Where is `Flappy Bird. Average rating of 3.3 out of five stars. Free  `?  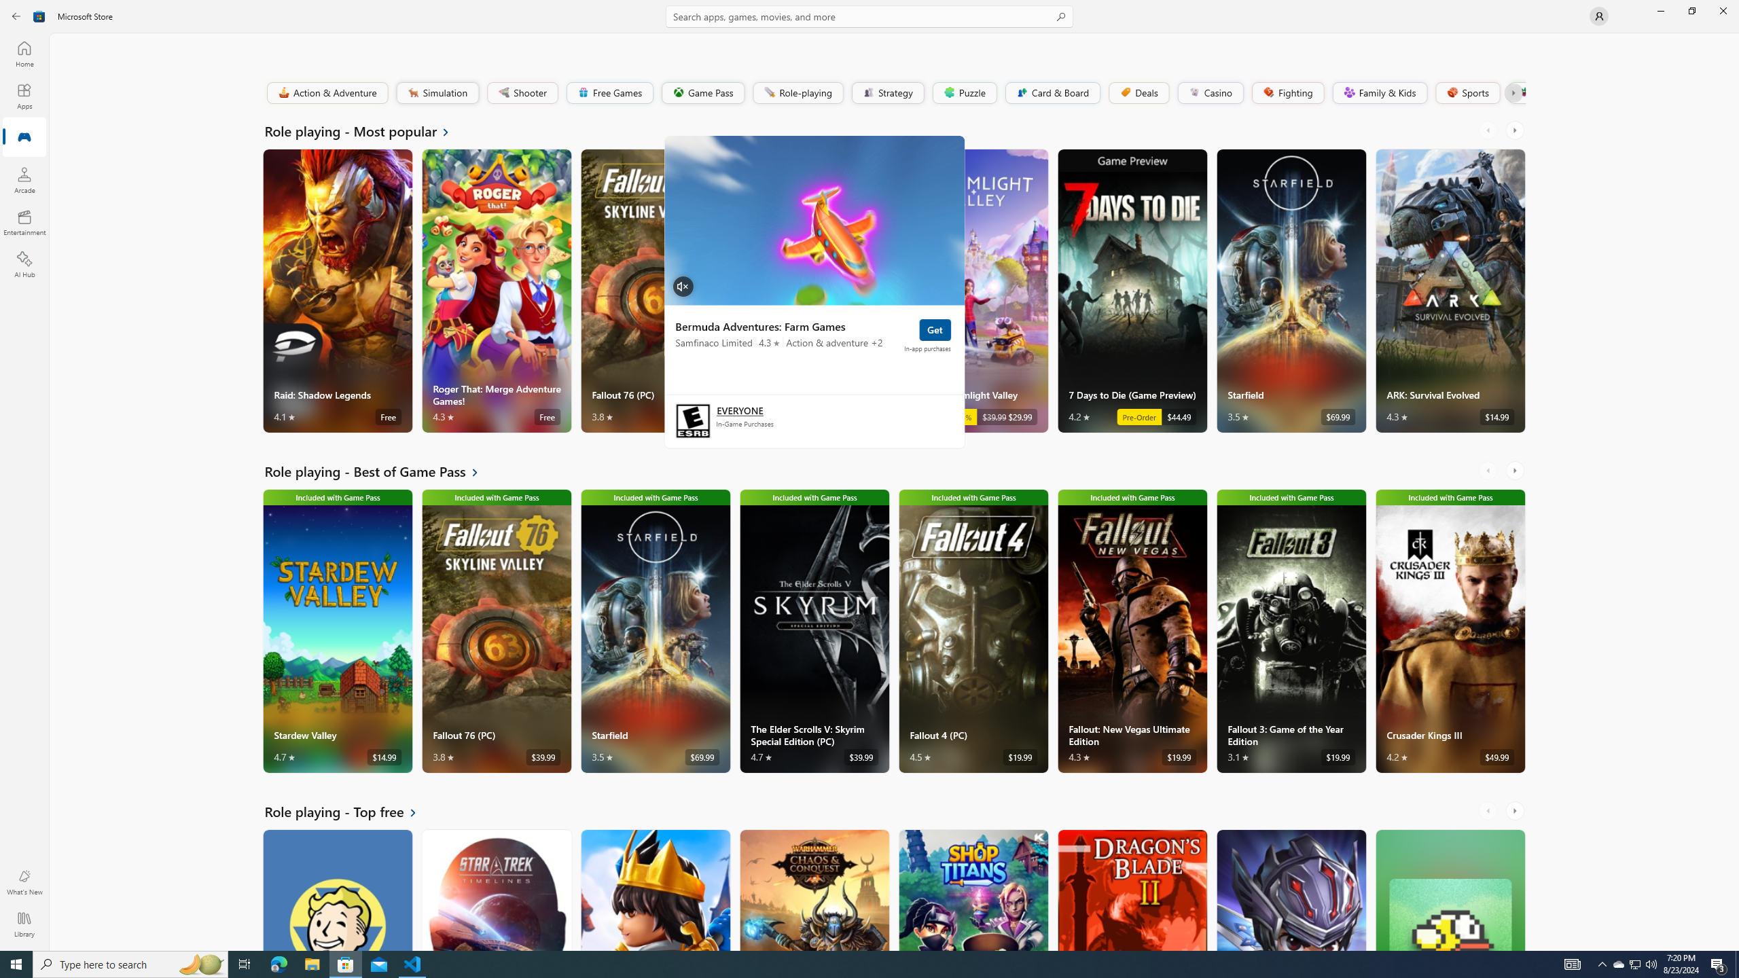 Flappy Bird. Average rating of 3.3 out of five stars. Free   is located at coordinates (1450, 890).